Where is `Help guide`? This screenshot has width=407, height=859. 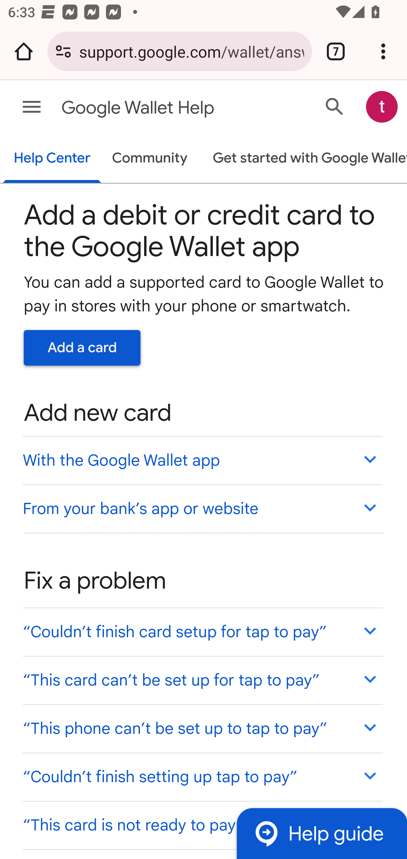
Help guide is located at coordinates (322, 833).